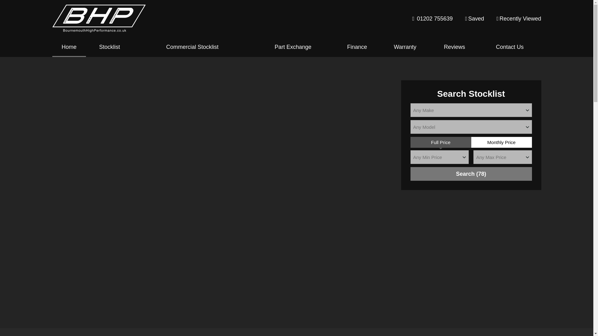 Image resolution: width=598 pixels, height=336 pixels. What do you see at coordinates (405, 47) in the screenshot?
I see `Warranty` at bounding box center [405, 47].